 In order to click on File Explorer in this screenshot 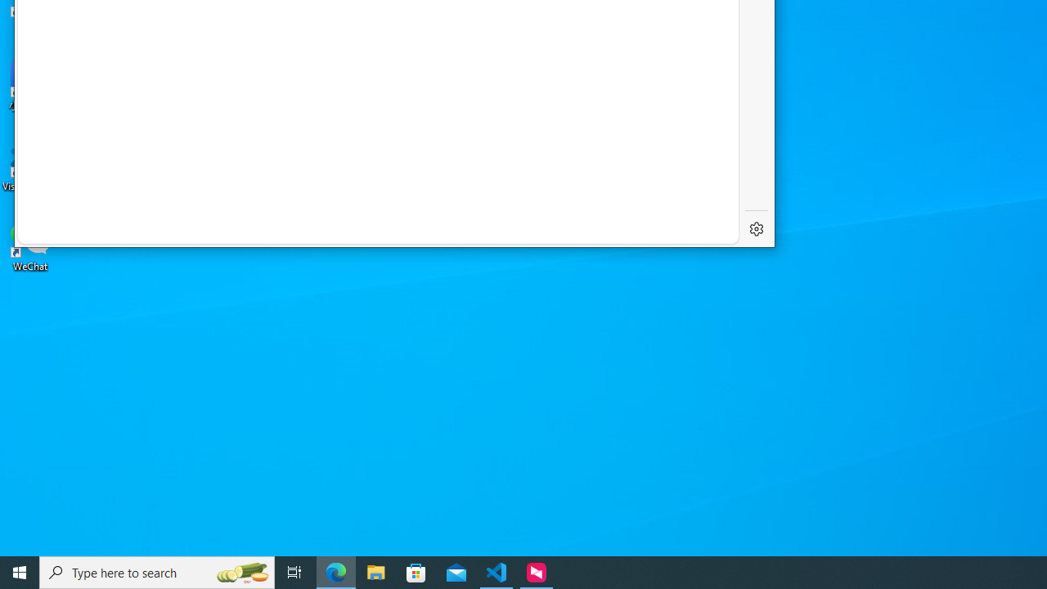, I will do `click(376, 573)`.